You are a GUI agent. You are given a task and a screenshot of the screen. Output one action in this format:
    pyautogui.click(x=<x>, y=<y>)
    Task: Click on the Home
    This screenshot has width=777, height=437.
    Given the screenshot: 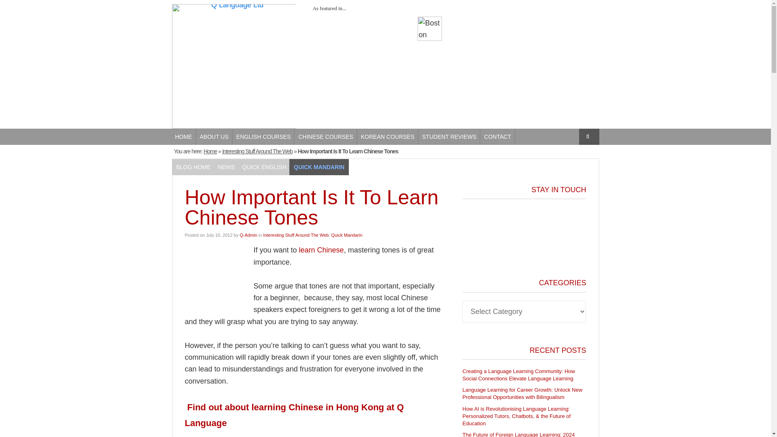 What is the action you would take?
    pyautogui.click(x=210, y=151)
    